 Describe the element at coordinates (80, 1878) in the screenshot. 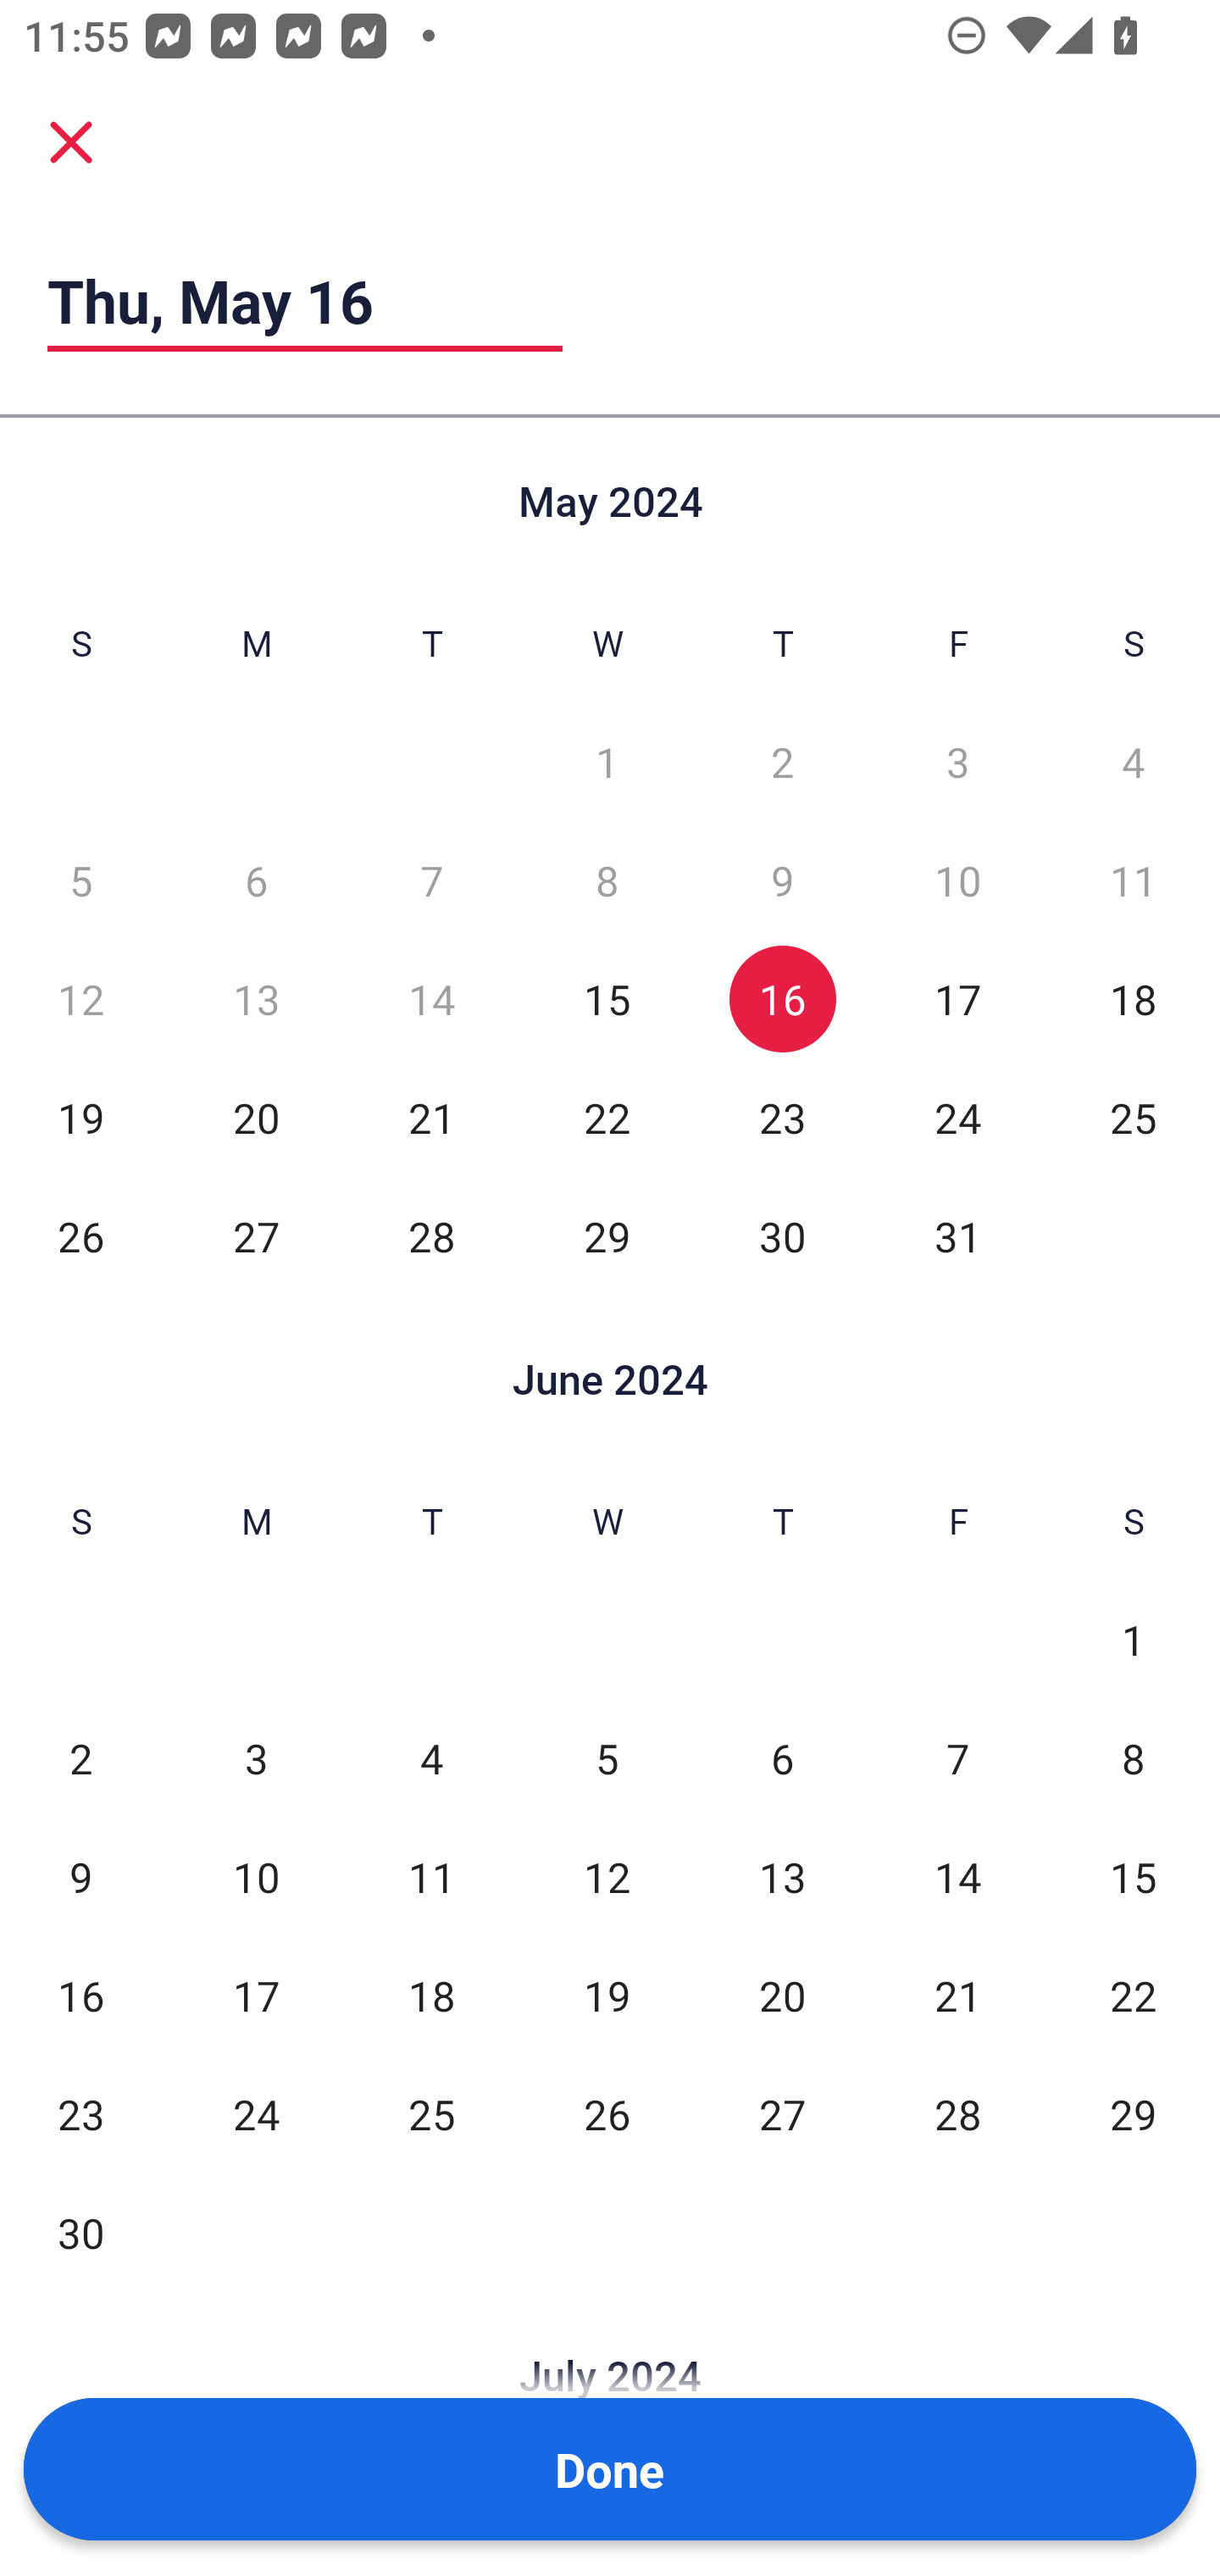

I see `9 Sun, Jun 9, Not Selected` at that location.